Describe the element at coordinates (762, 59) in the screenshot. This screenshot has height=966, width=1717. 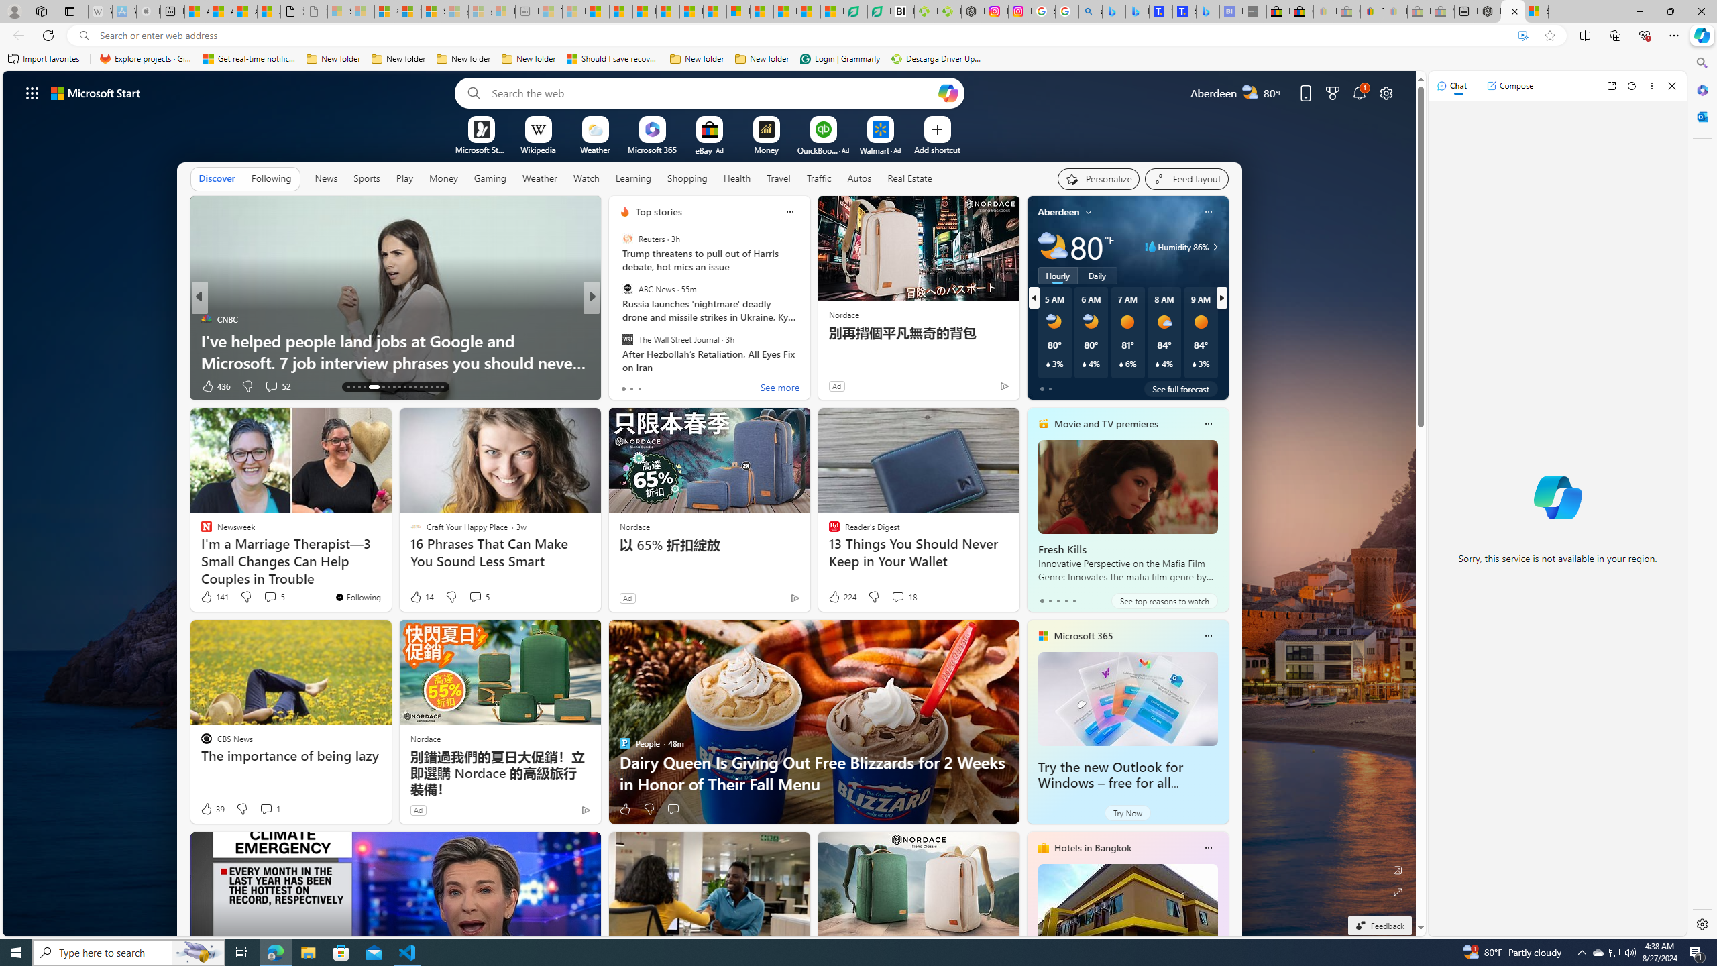
I see `New folder` at that location.